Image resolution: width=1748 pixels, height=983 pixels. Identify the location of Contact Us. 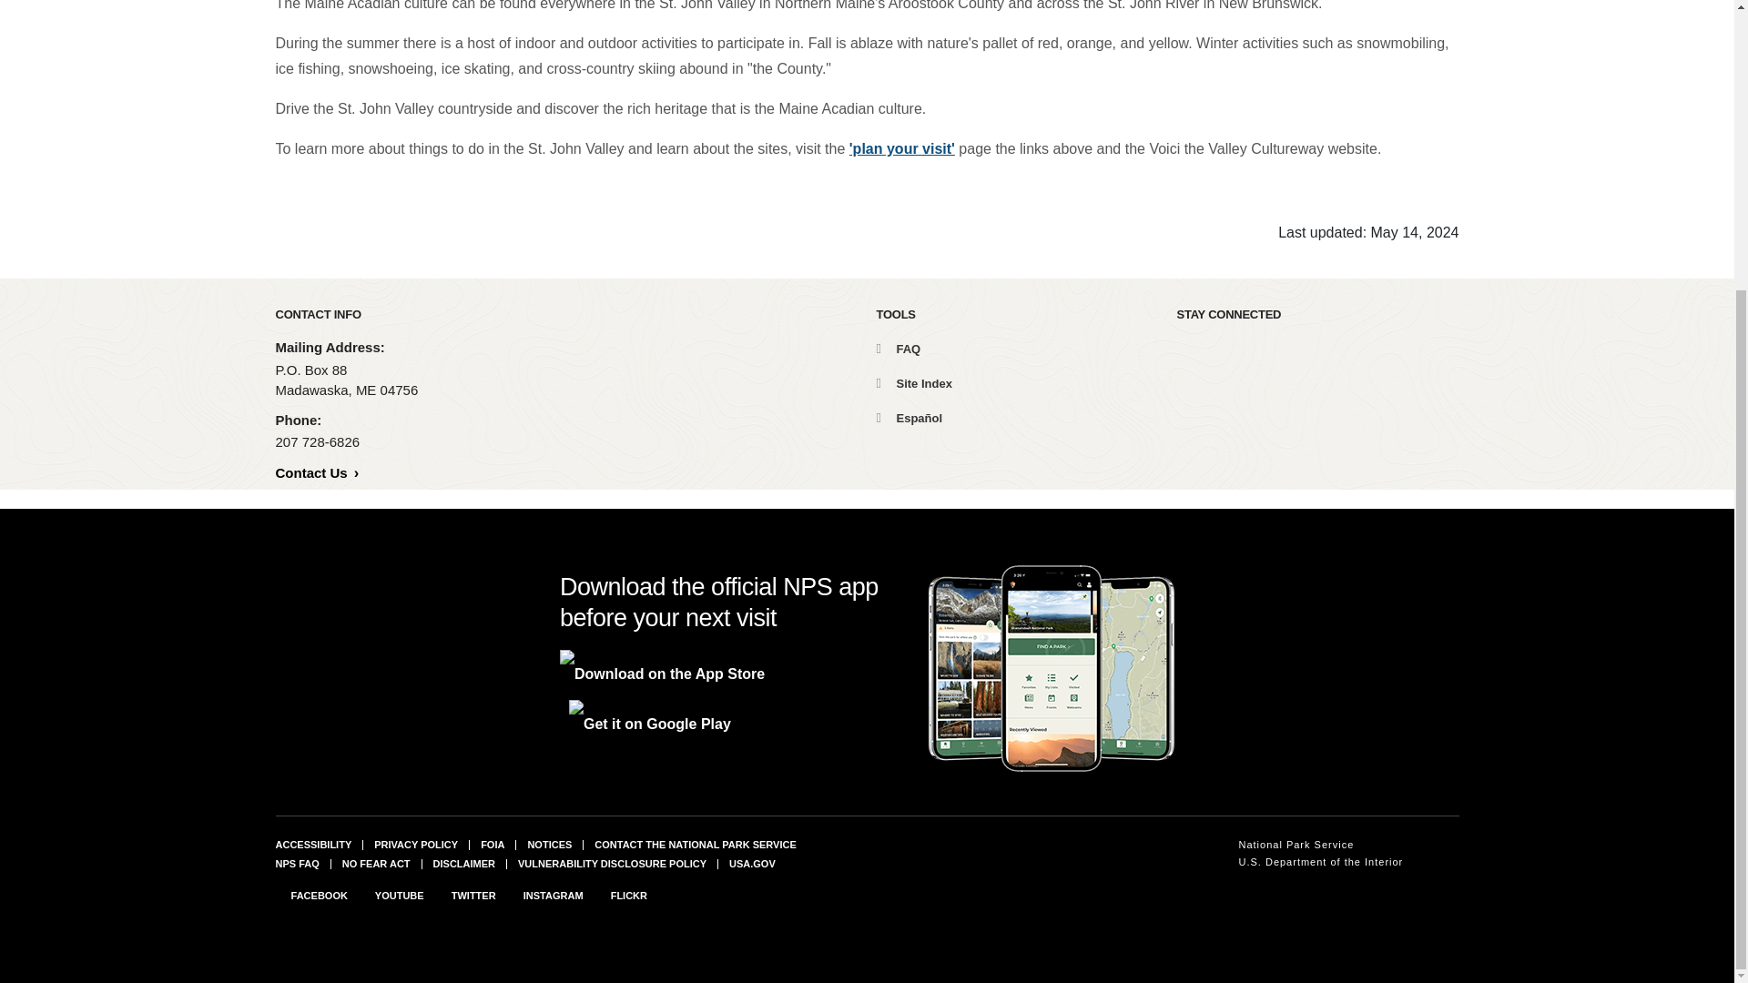
(316, 472).